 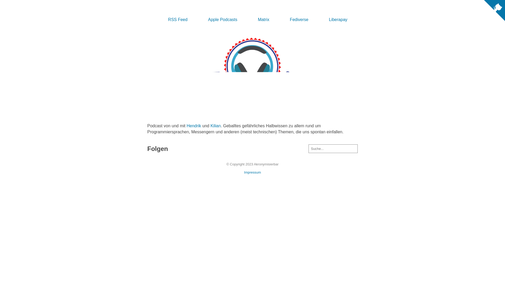 I want to click on Matrix, so click(x=264, y=19).